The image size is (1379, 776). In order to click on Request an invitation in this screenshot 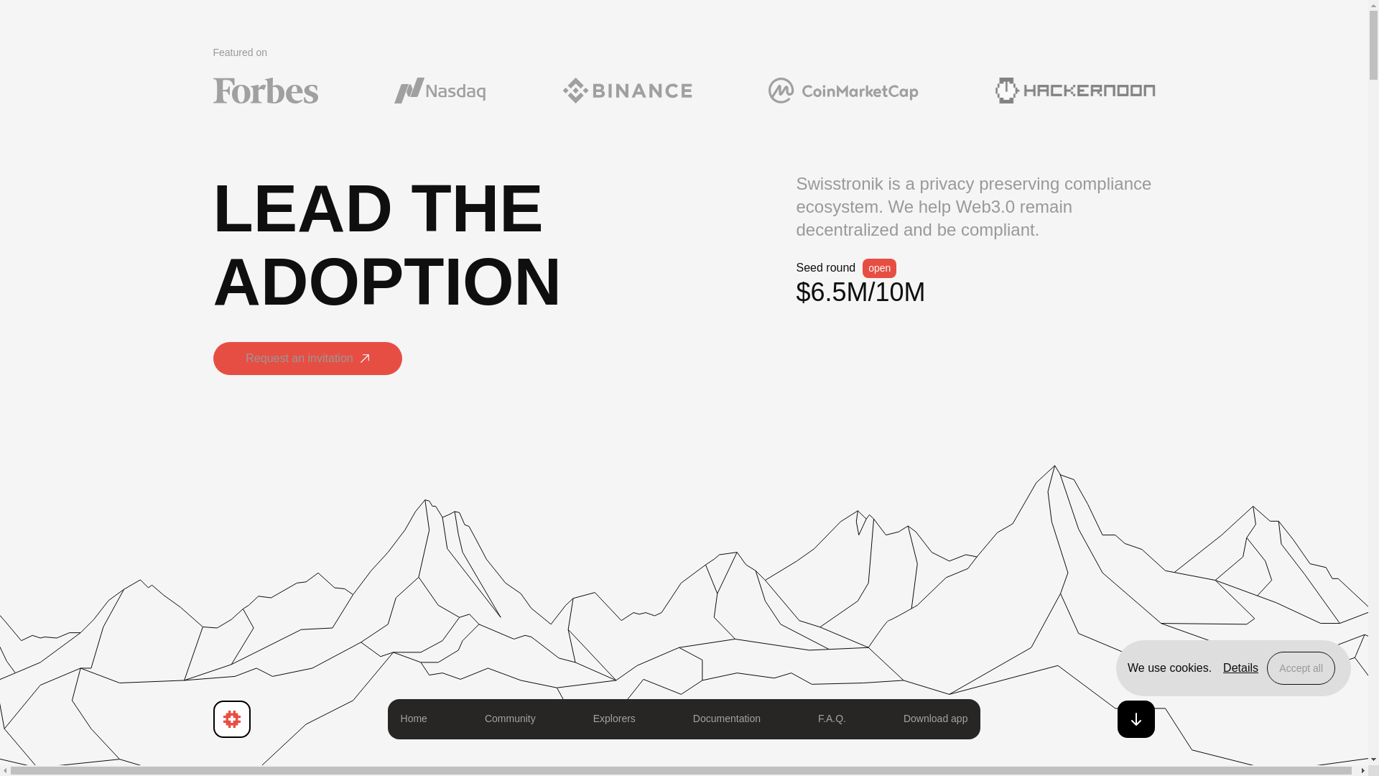, I will do `click(306, 359)`.